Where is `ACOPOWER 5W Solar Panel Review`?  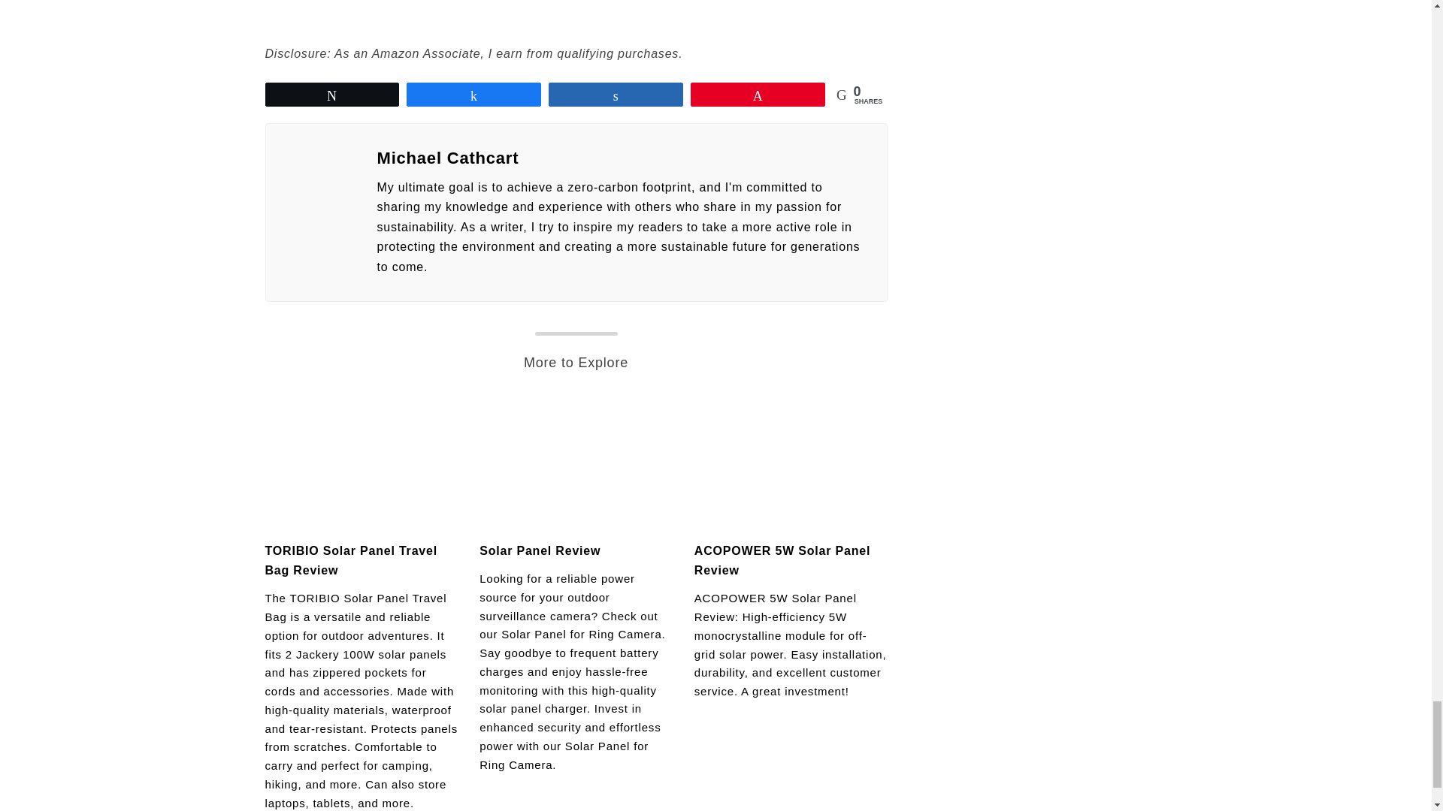
ACOPOWER 5W Solar Panel Review is located at coordinates (782, 560).